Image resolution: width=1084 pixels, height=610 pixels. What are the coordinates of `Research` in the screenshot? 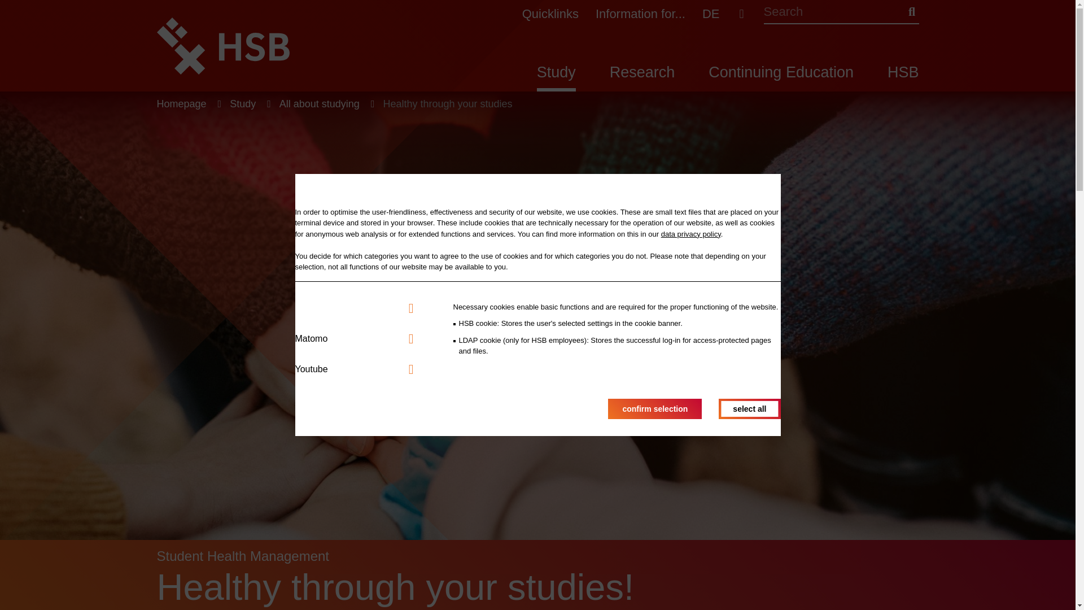 It's located at (642, 78).